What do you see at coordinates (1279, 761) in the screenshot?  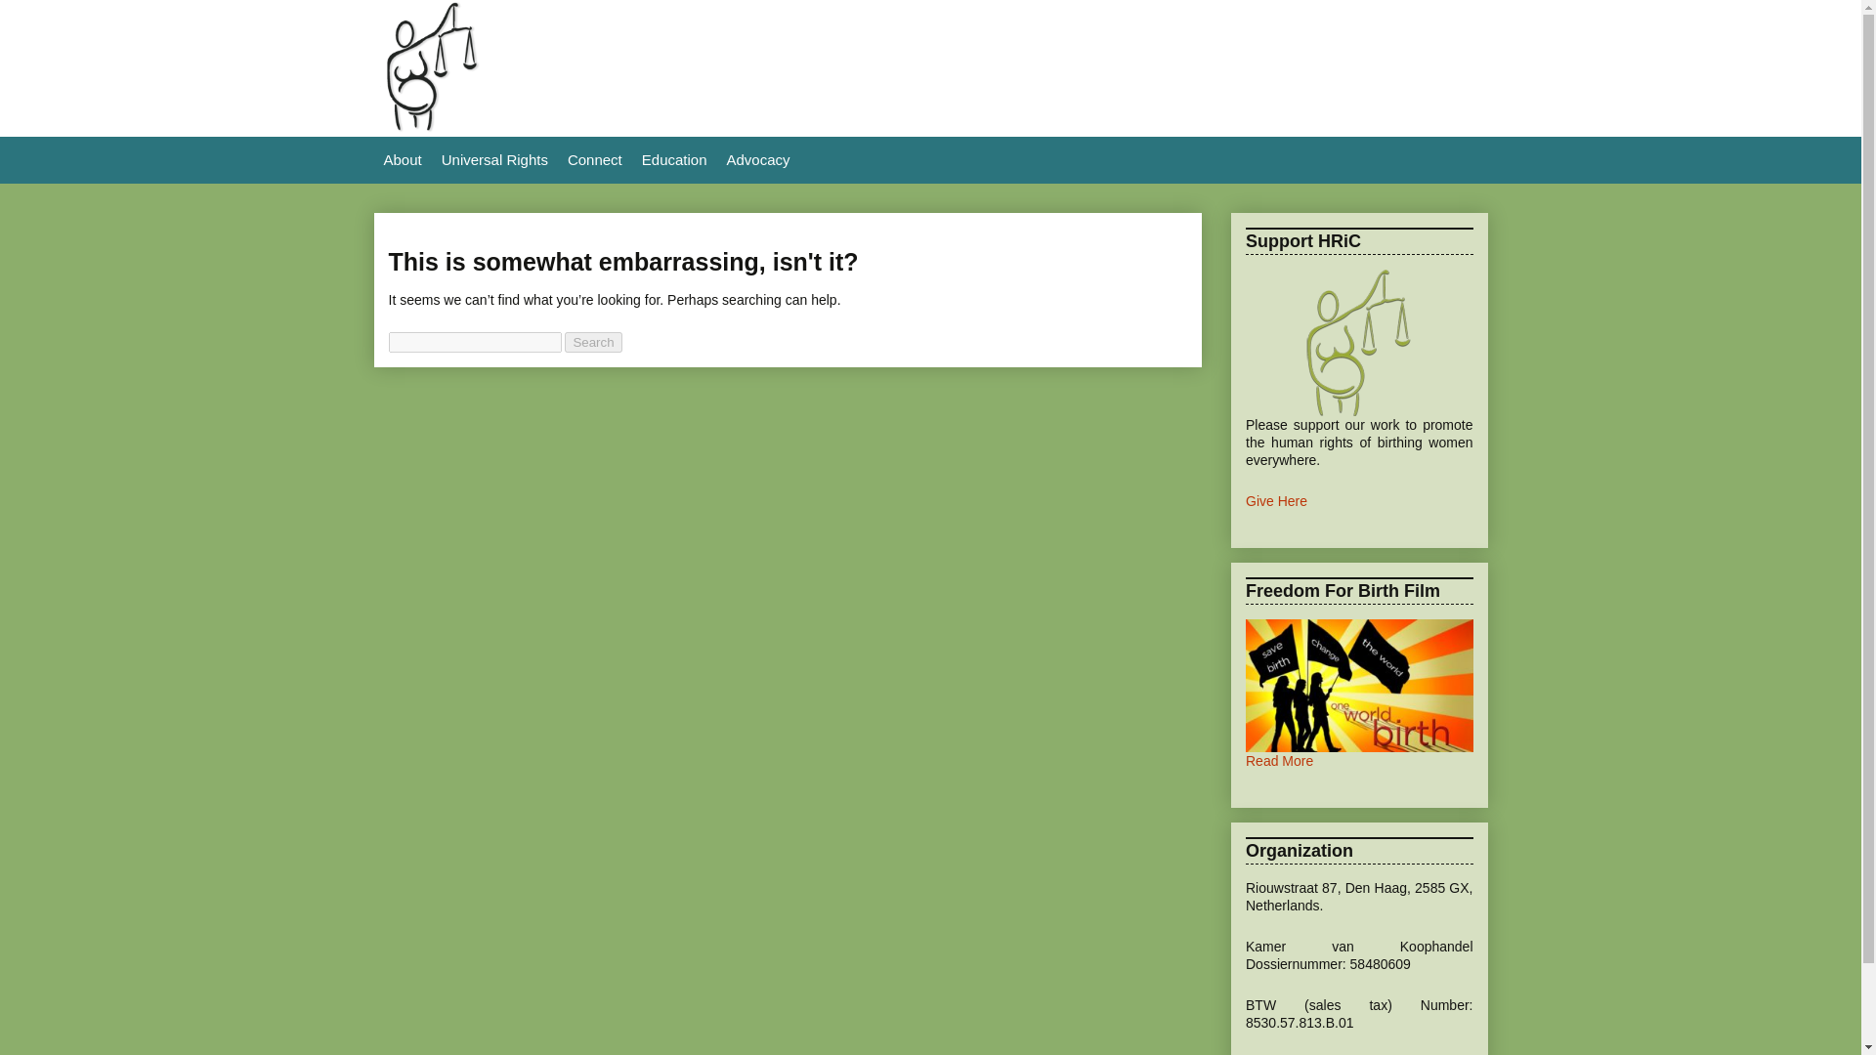 I see `Read More` at bounding box center [1279, 761].